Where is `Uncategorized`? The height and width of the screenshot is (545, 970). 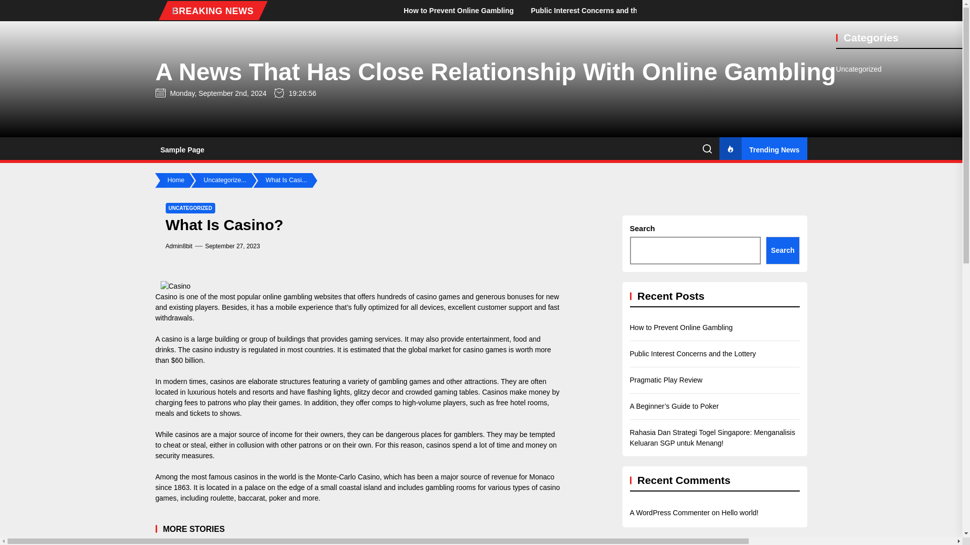
Uncategorized is located at coordinates (859, 69).